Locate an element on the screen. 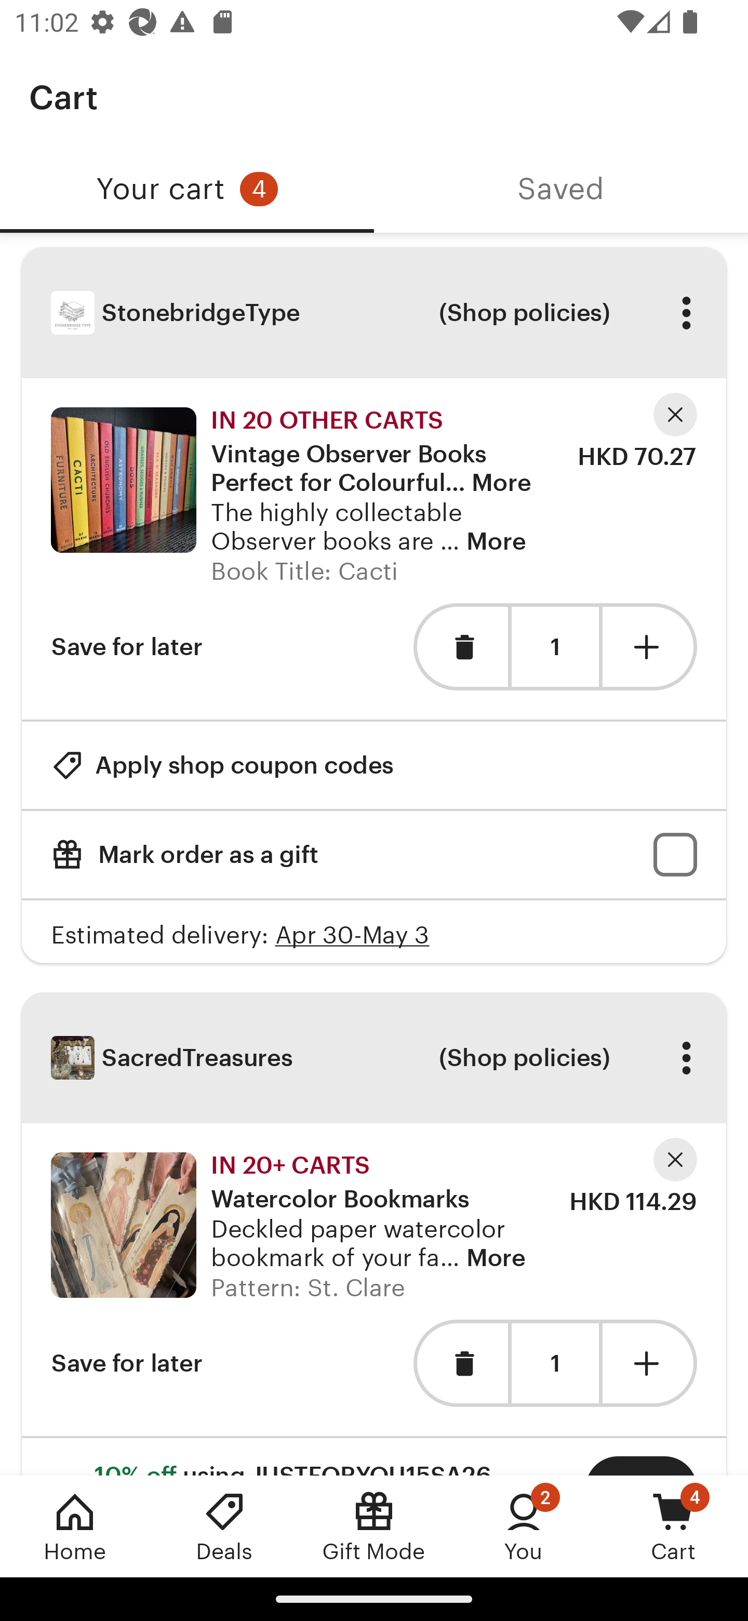 Image resolution: width=748 pixels, height=1621 pixels. Add one unit to cart is located at coordinates (650, 646).